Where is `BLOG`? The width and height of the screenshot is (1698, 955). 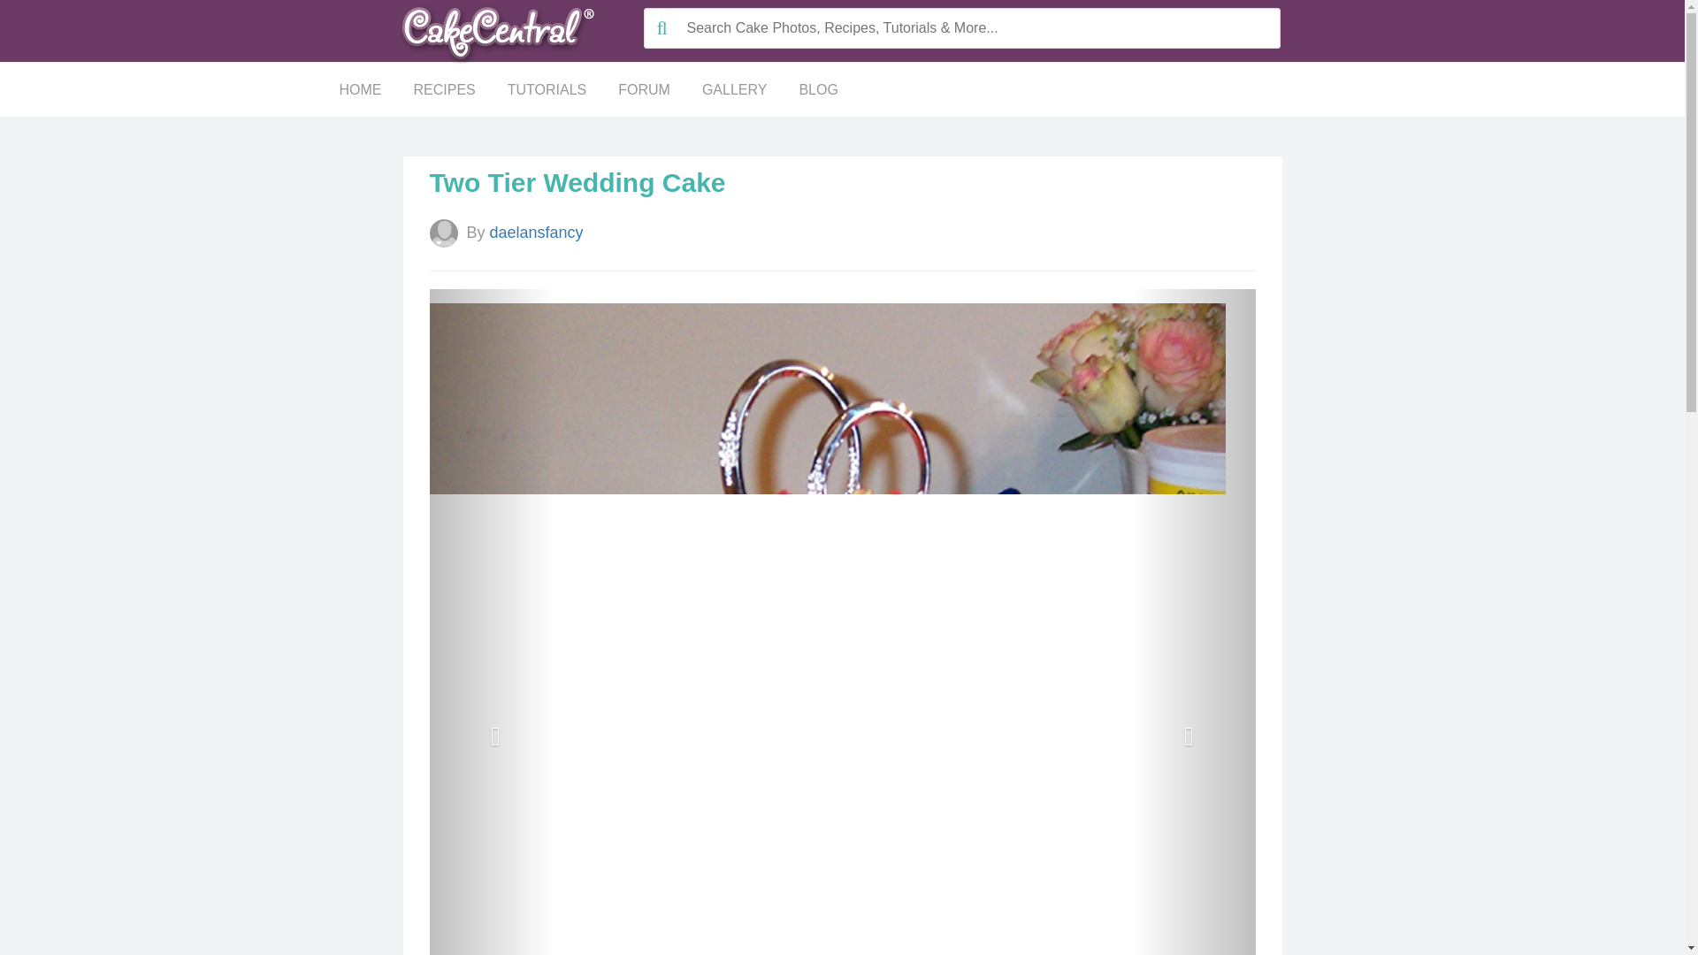 BLOG is located at coordinates (818, 89).